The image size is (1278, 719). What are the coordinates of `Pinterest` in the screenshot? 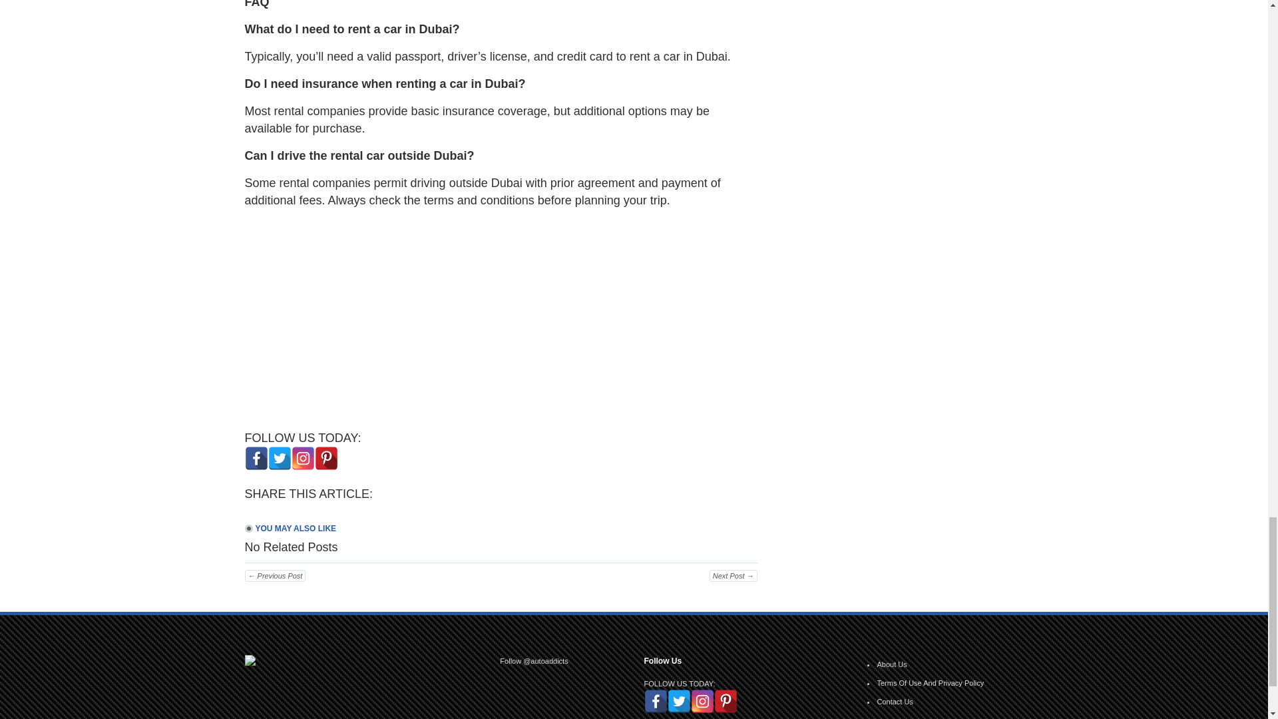 It's located at (325, 458).